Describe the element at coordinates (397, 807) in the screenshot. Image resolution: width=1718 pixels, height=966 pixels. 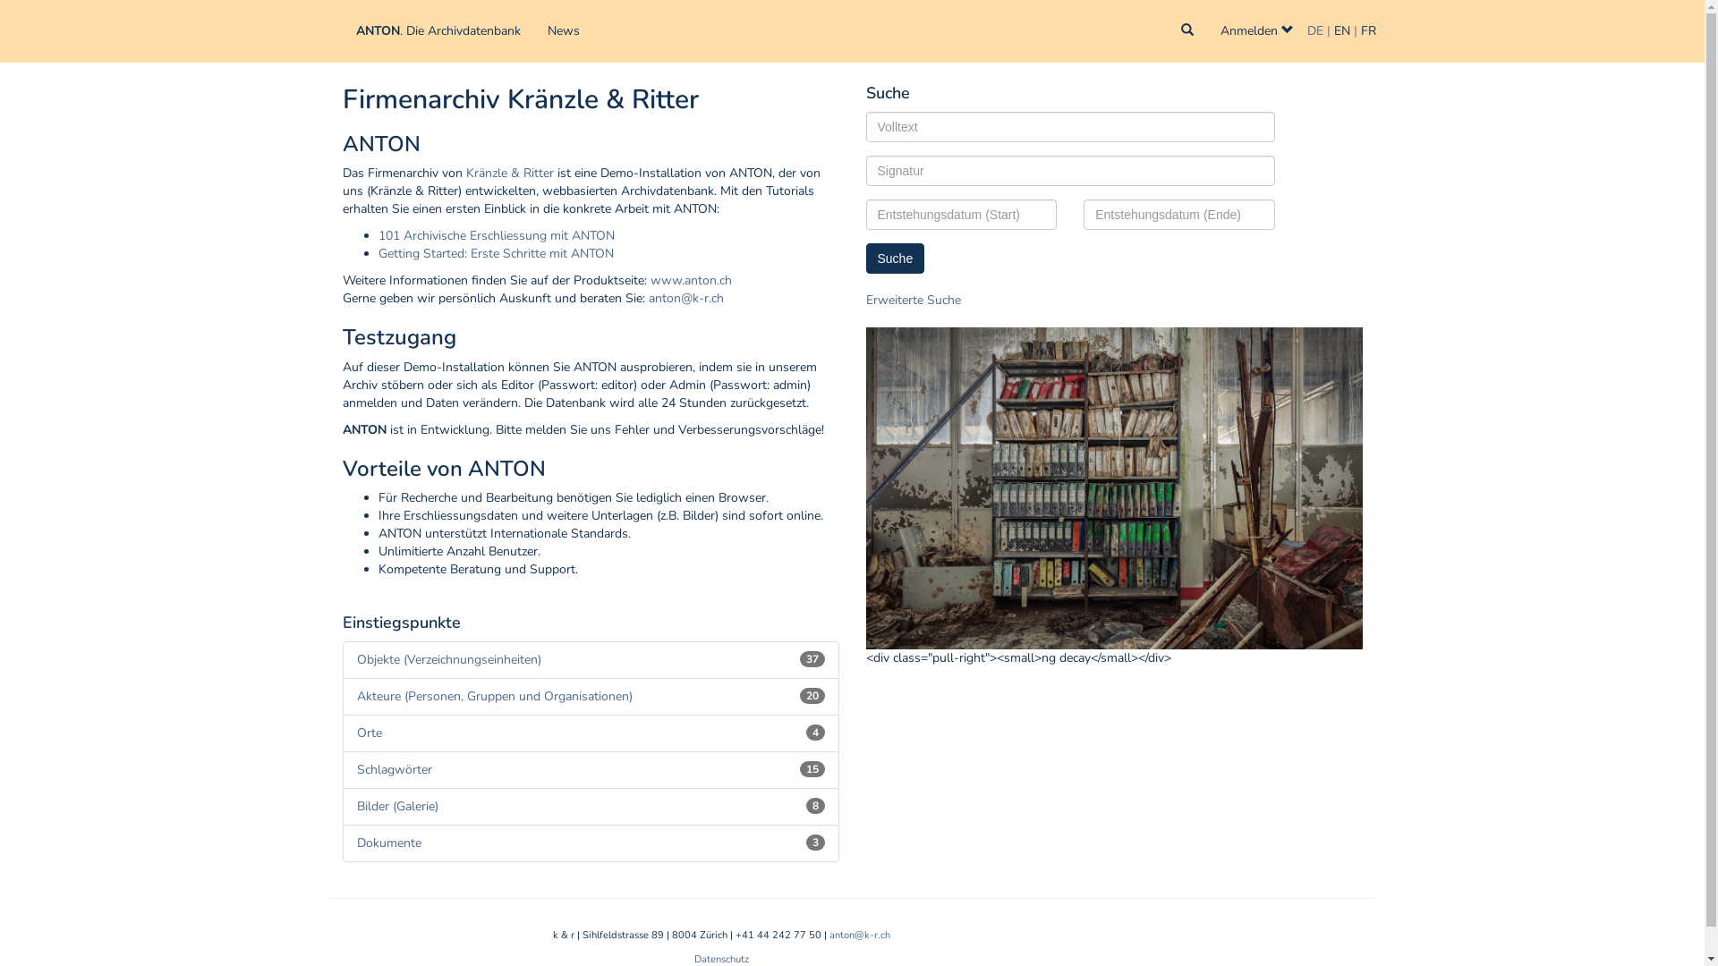
I see `Bilder (Galerie)` at that location.